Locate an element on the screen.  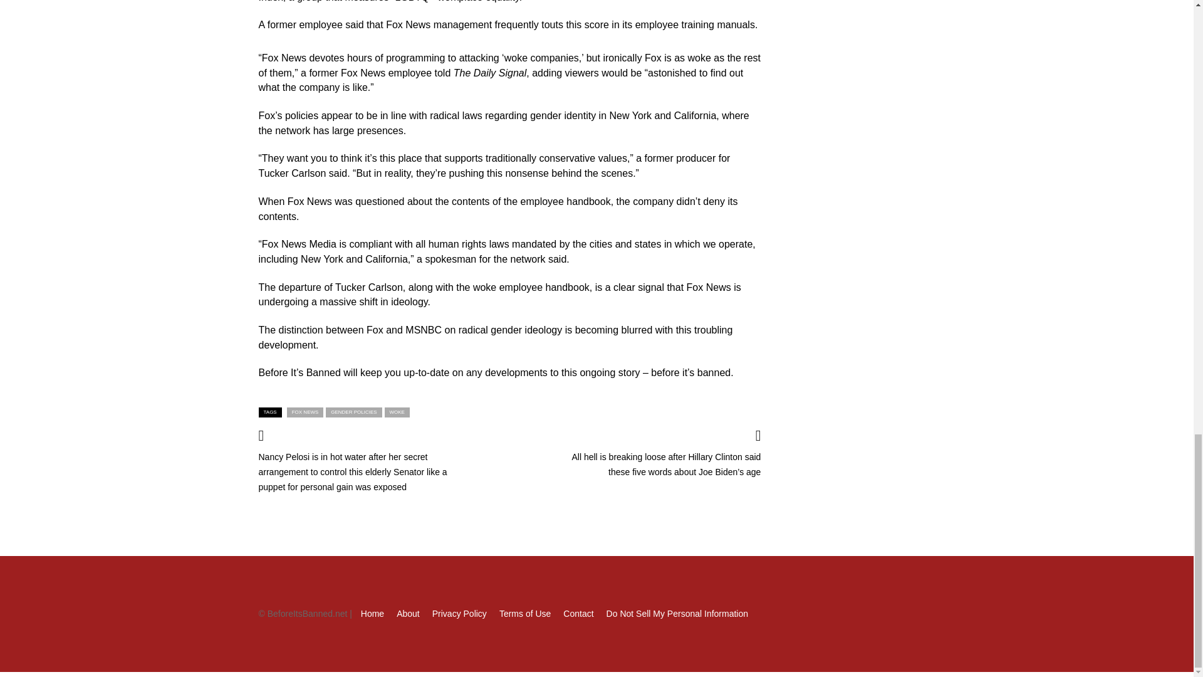
Do Not Sell My Personal Information is located at coordinates (677, 613).